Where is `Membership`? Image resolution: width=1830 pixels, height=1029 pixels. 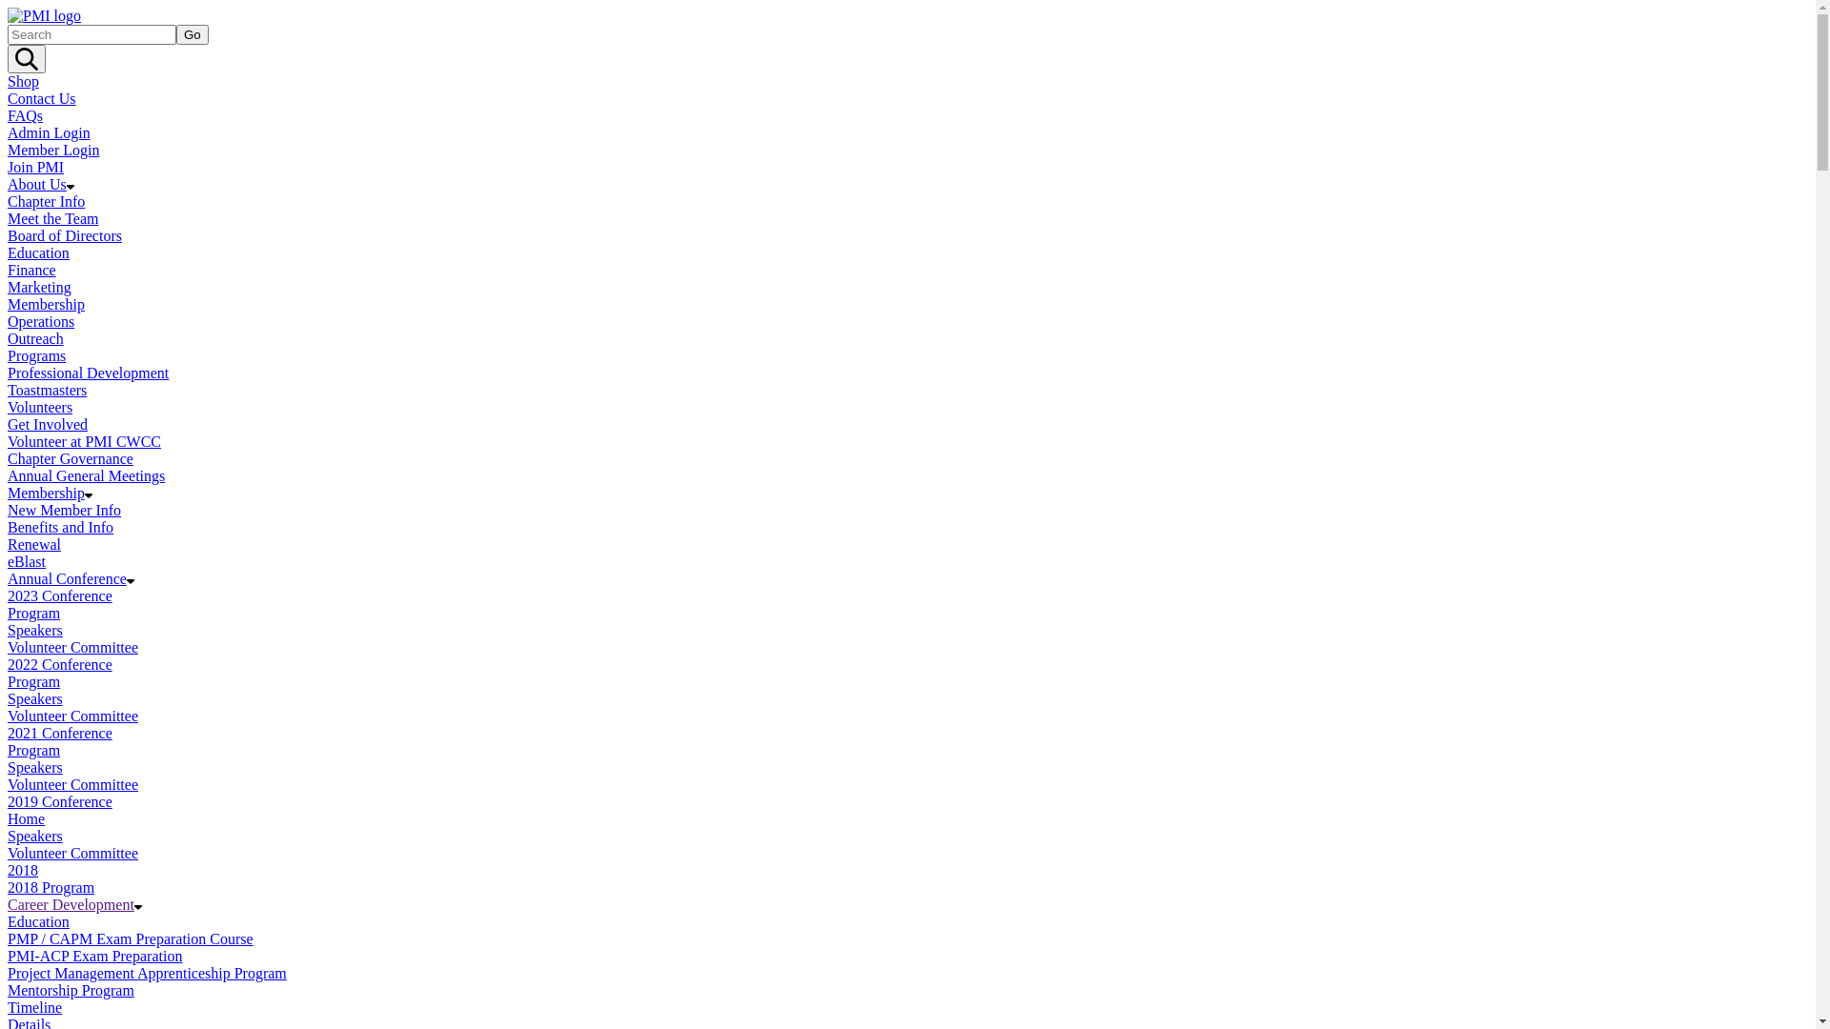
Membership is located at coordinates (46, 305).